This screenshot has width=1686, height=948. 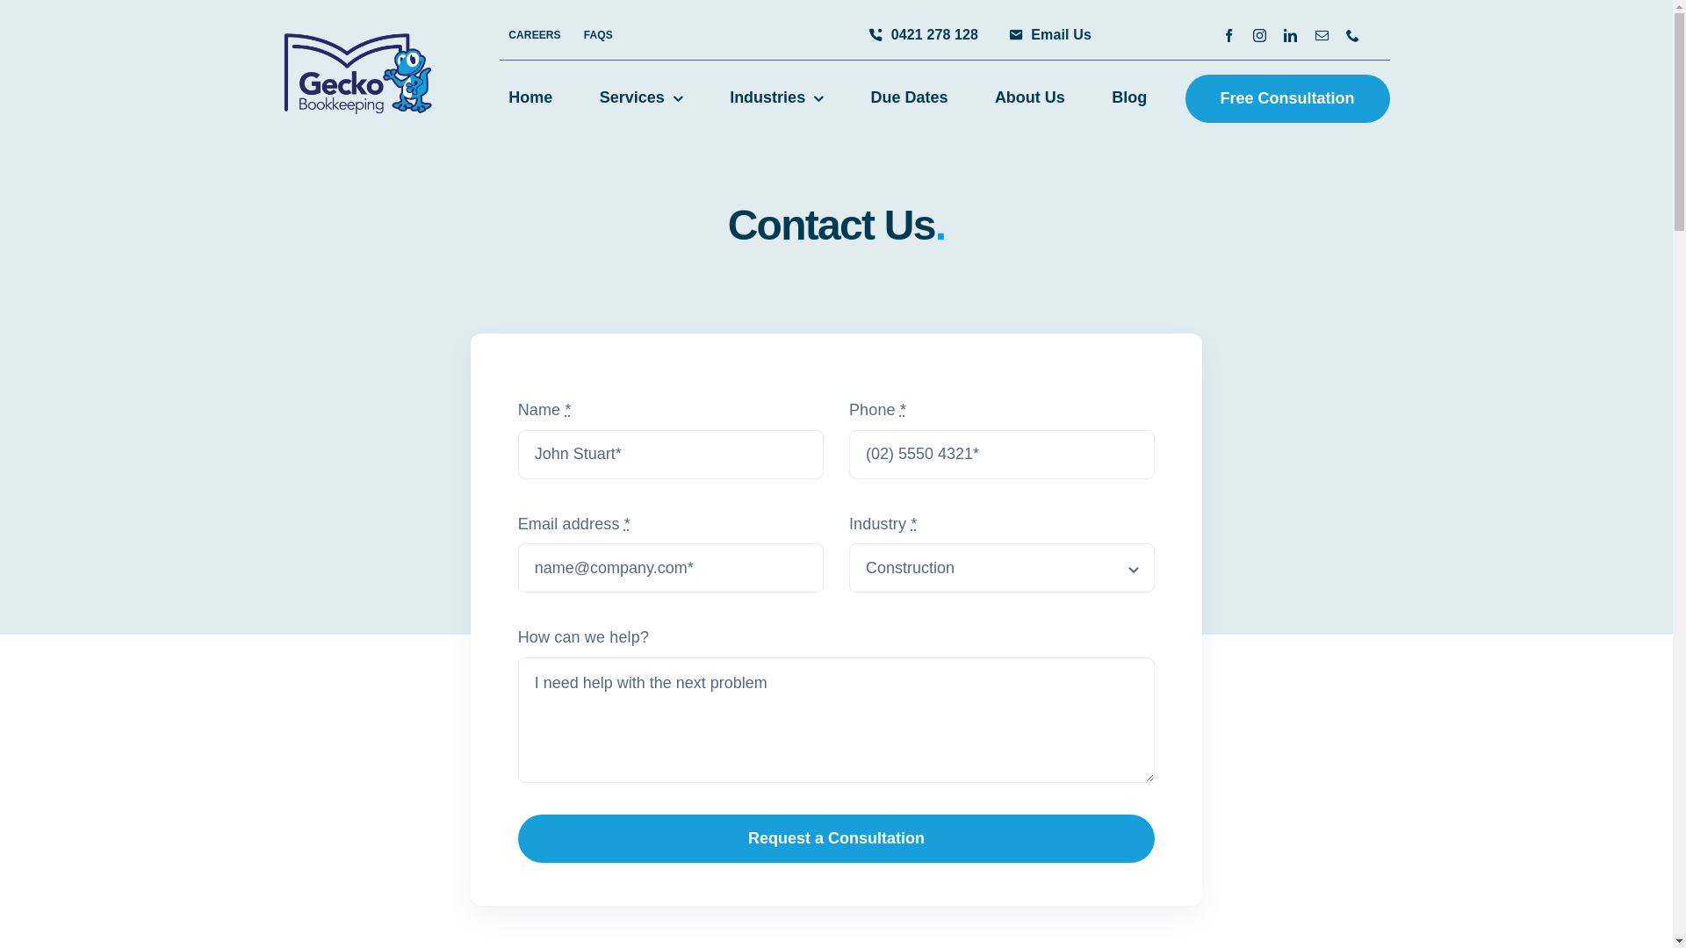 I want to click on Facebook, so click(x=1229, y=35).